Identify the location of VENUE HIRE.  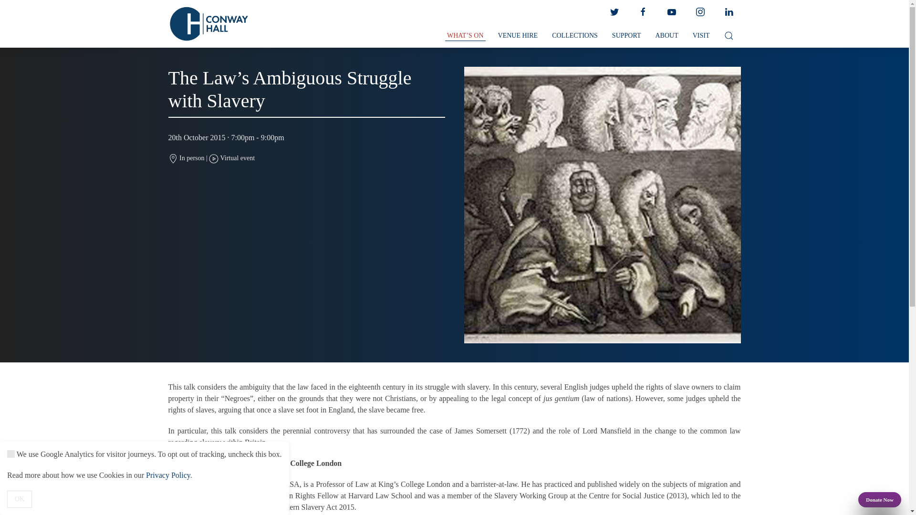
(518, 36).